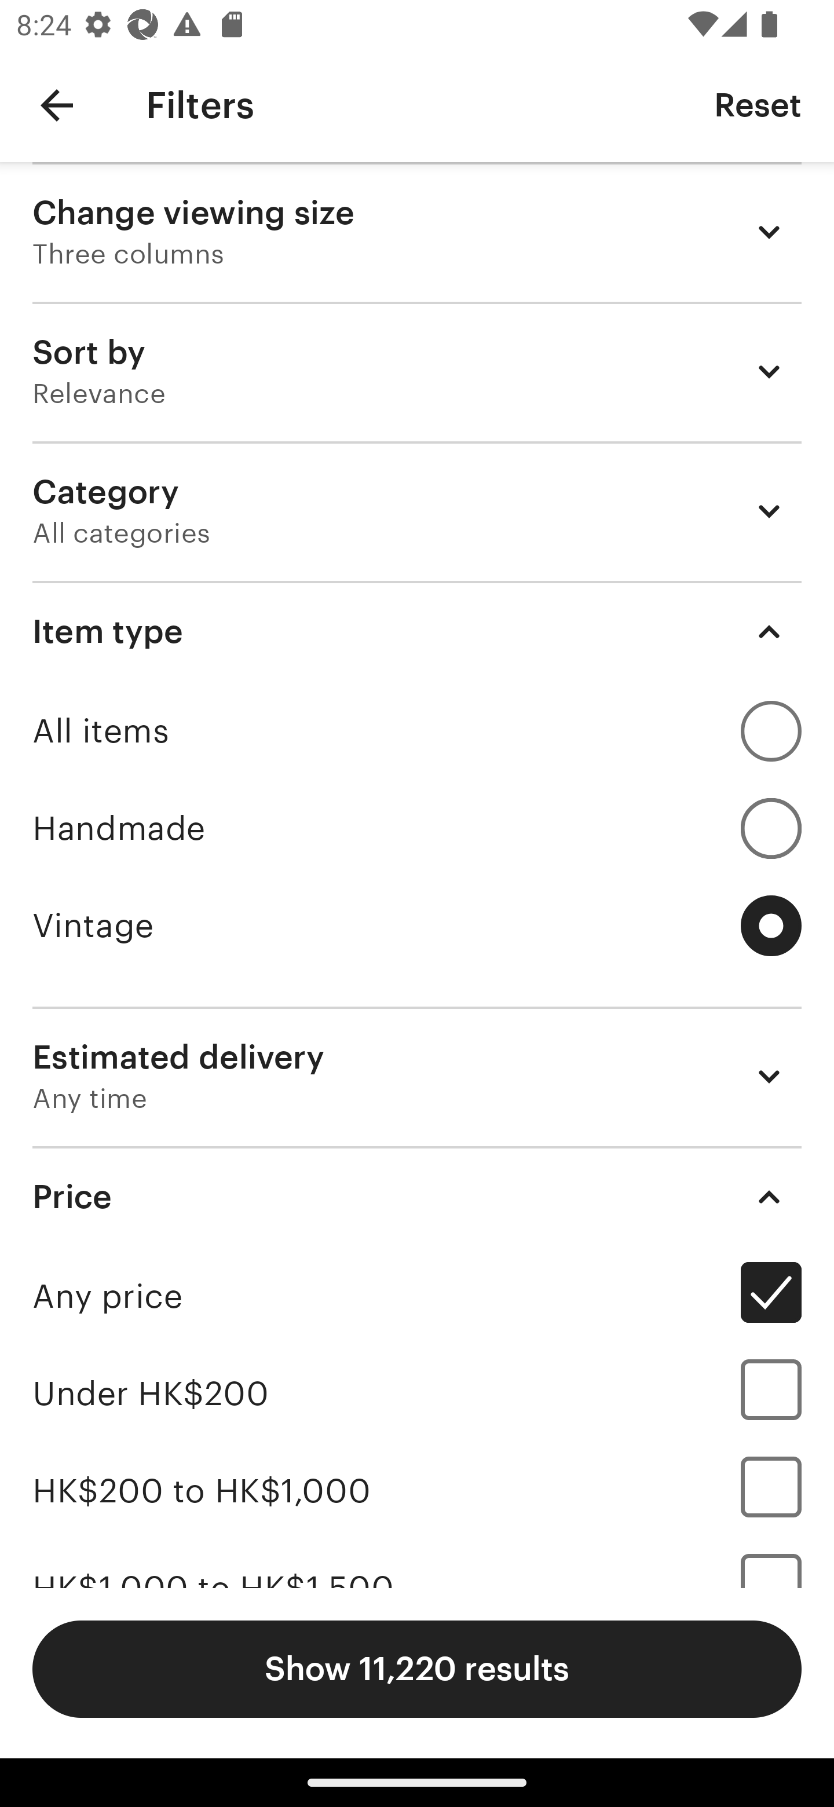 The width and height of the screenshot is (834, 1807). Describe the element at coordinates (417, 1196) in the screenshot. I see `Price` at that location.